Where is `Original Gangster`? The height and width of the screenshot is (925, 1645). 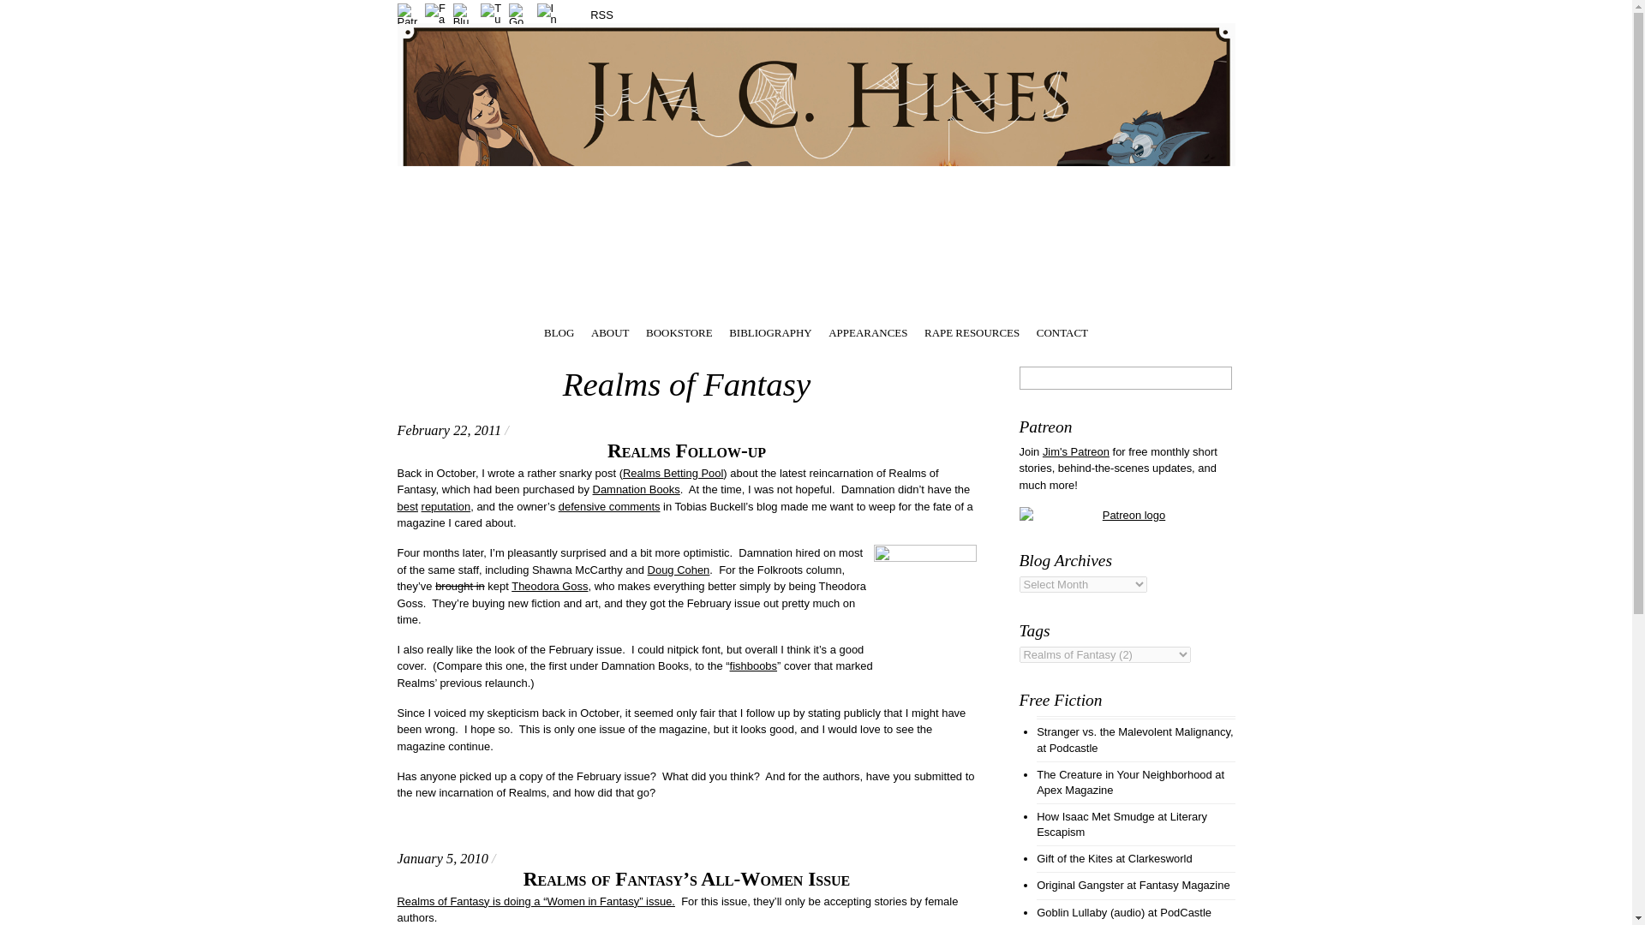 Original Gangster is located at coordinates (1080, 886).